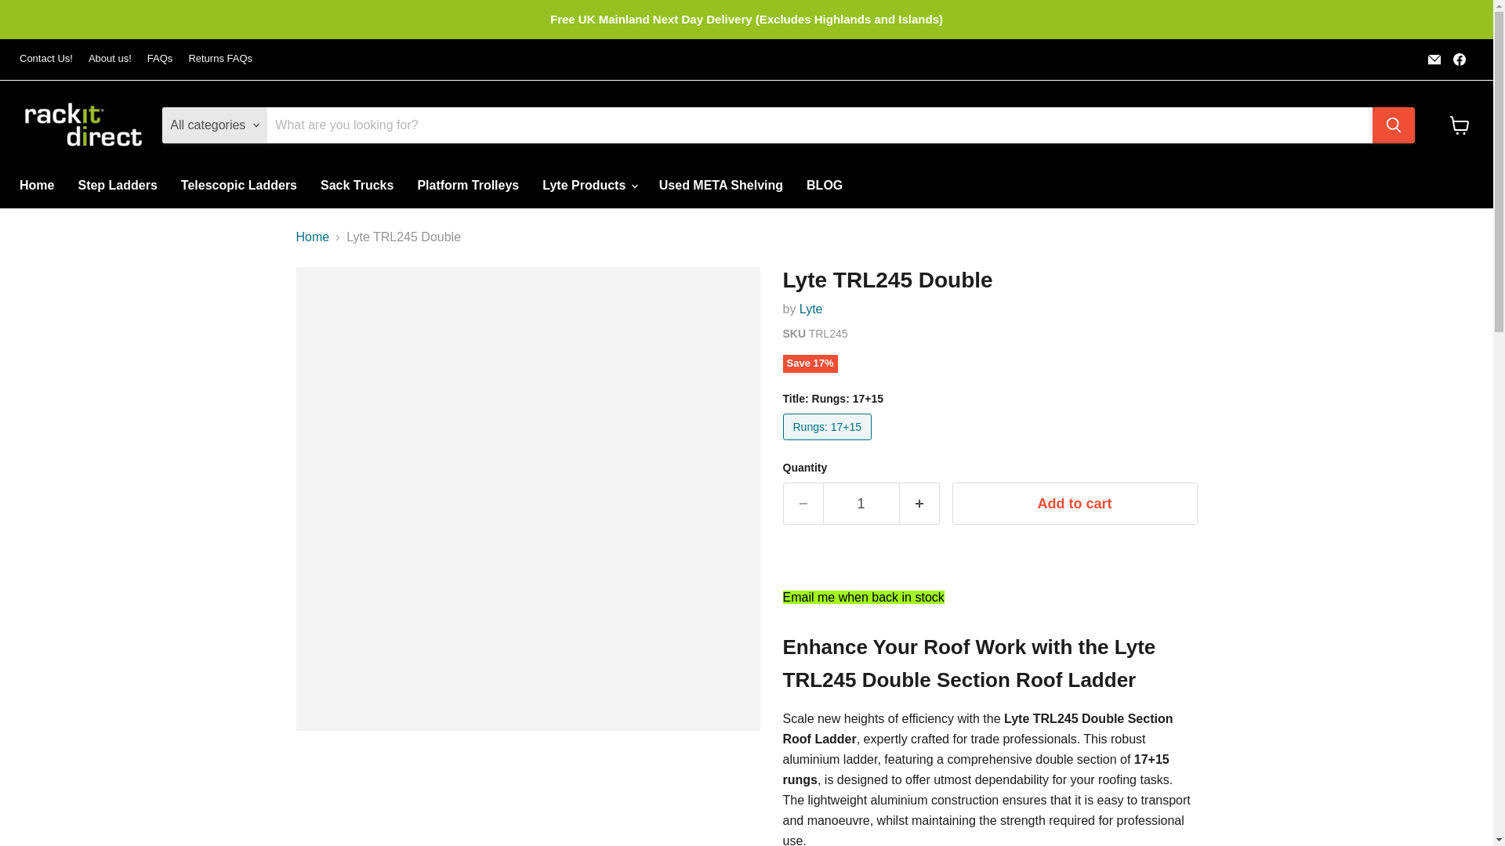 Image resolution: width=1505 pixels, height=846 pixels. I want to click on Step Ladders, so click(118, 186).